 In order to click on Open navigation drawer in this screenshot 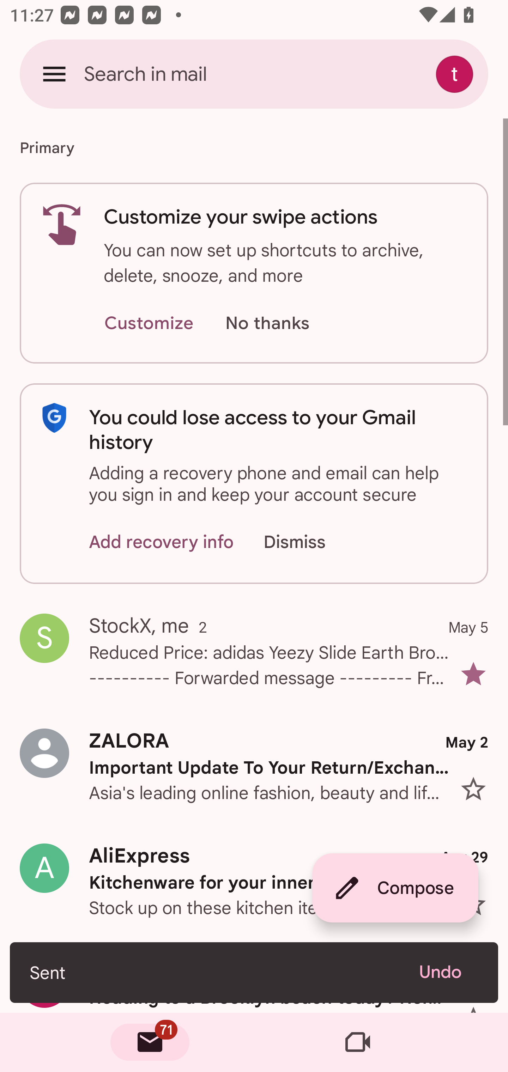, I will do `click(54, 74)`.